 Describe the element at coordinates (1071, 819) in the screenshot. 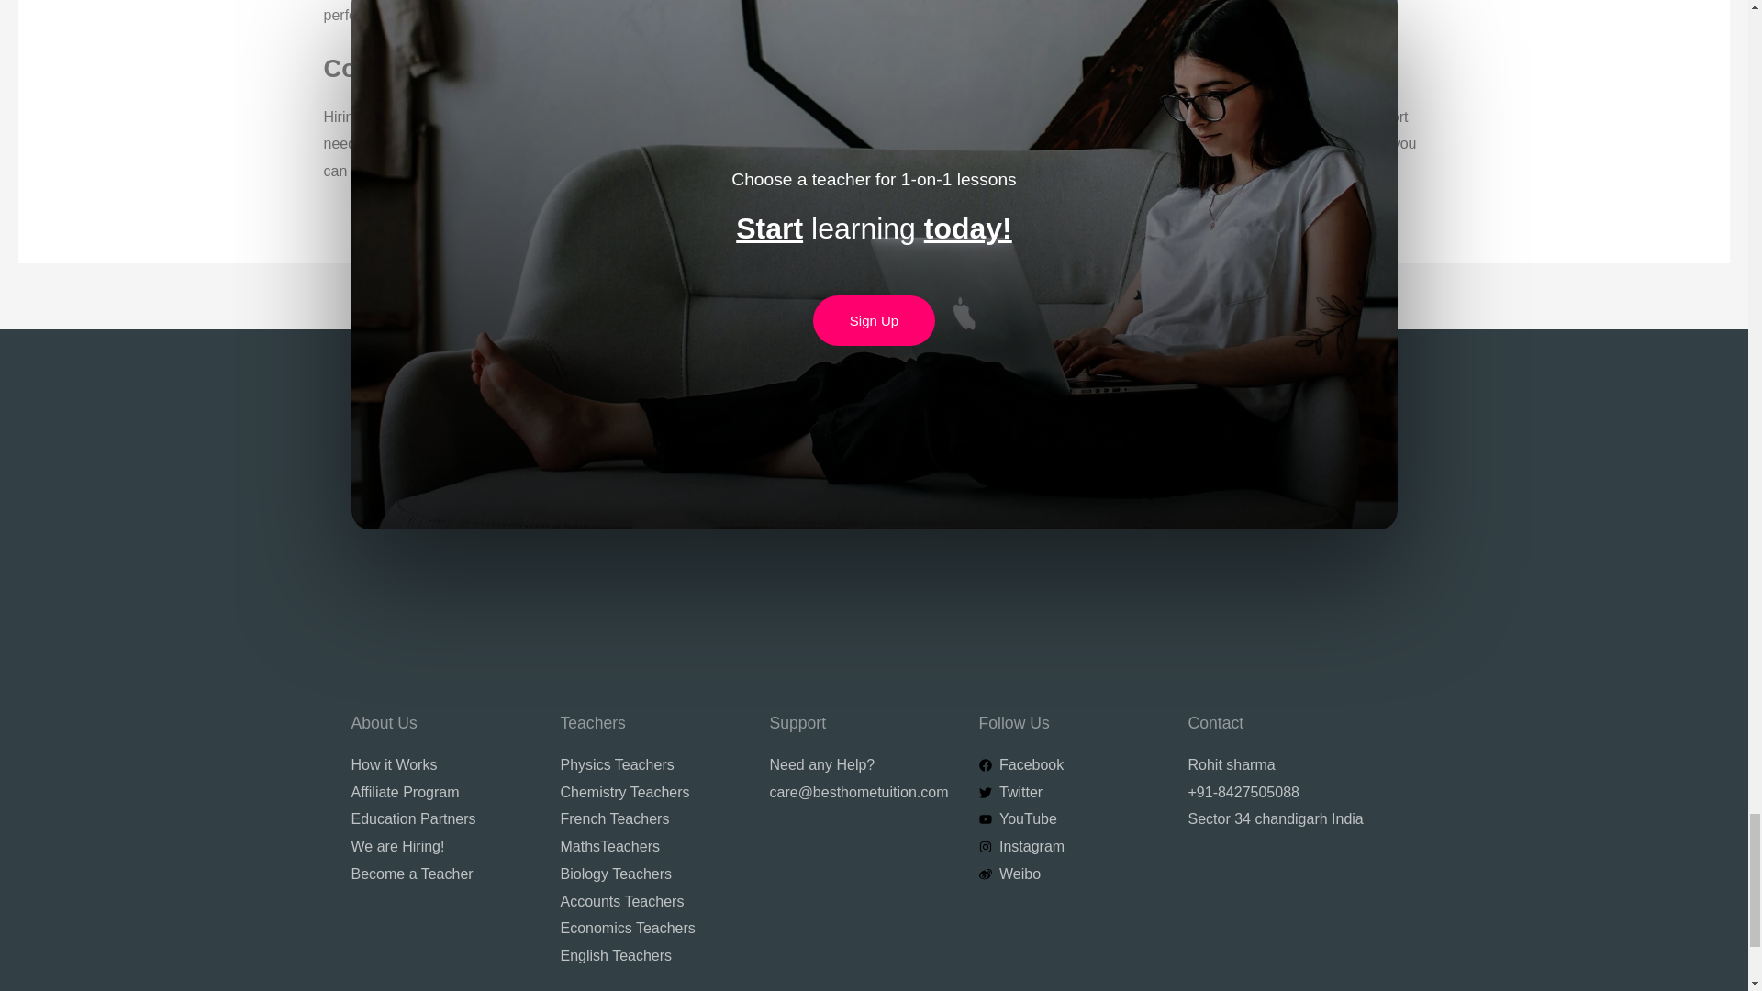

I see `YouTube` at that location.